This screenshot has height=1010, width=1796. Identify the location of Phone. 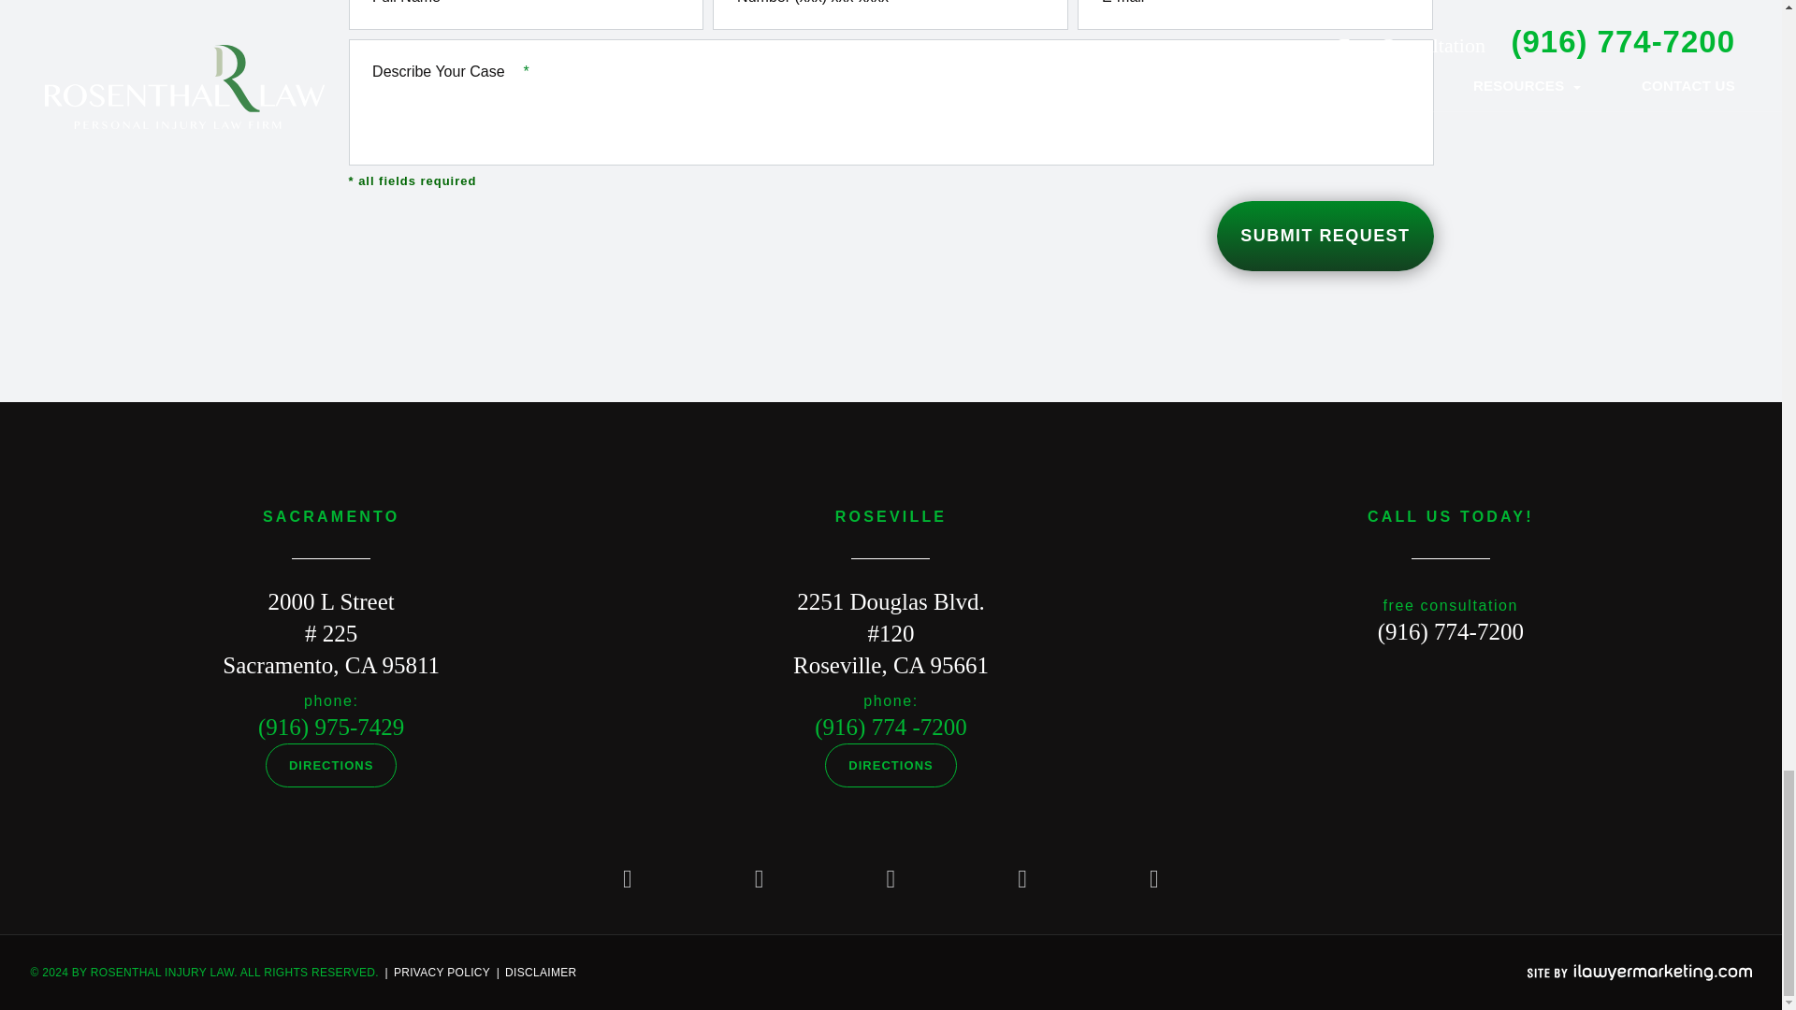
(891, 726).